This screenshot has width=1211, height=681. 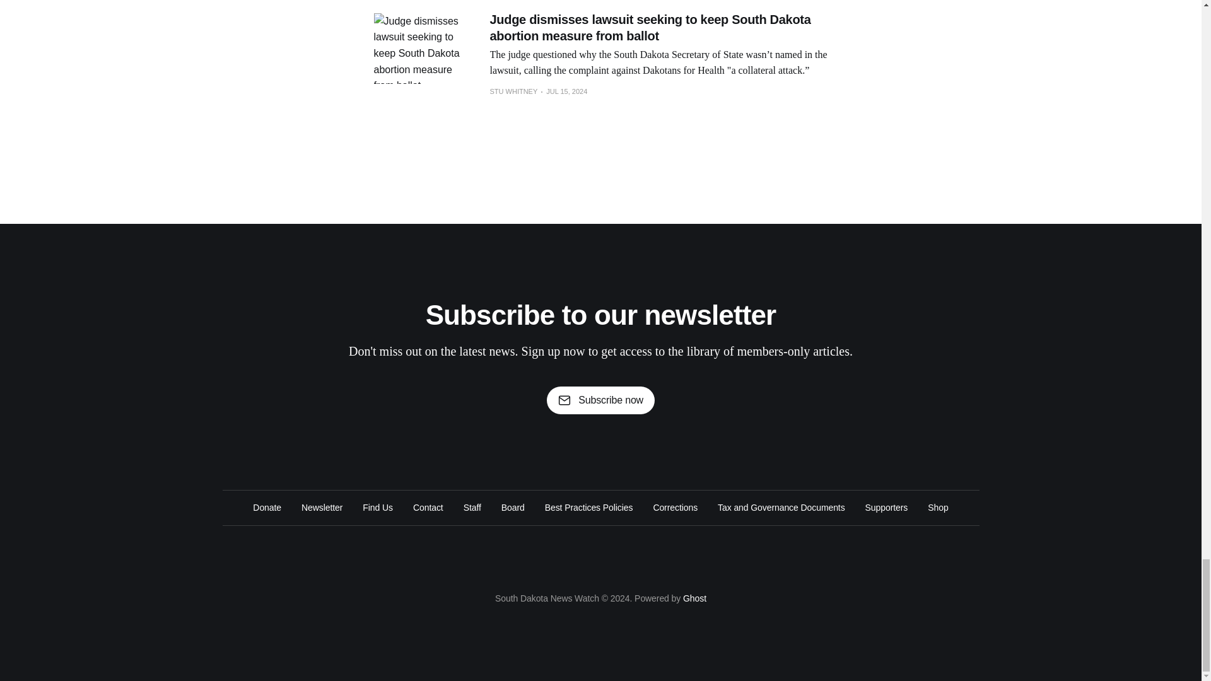 I want to click on Contact, so click(x=428, y=507).